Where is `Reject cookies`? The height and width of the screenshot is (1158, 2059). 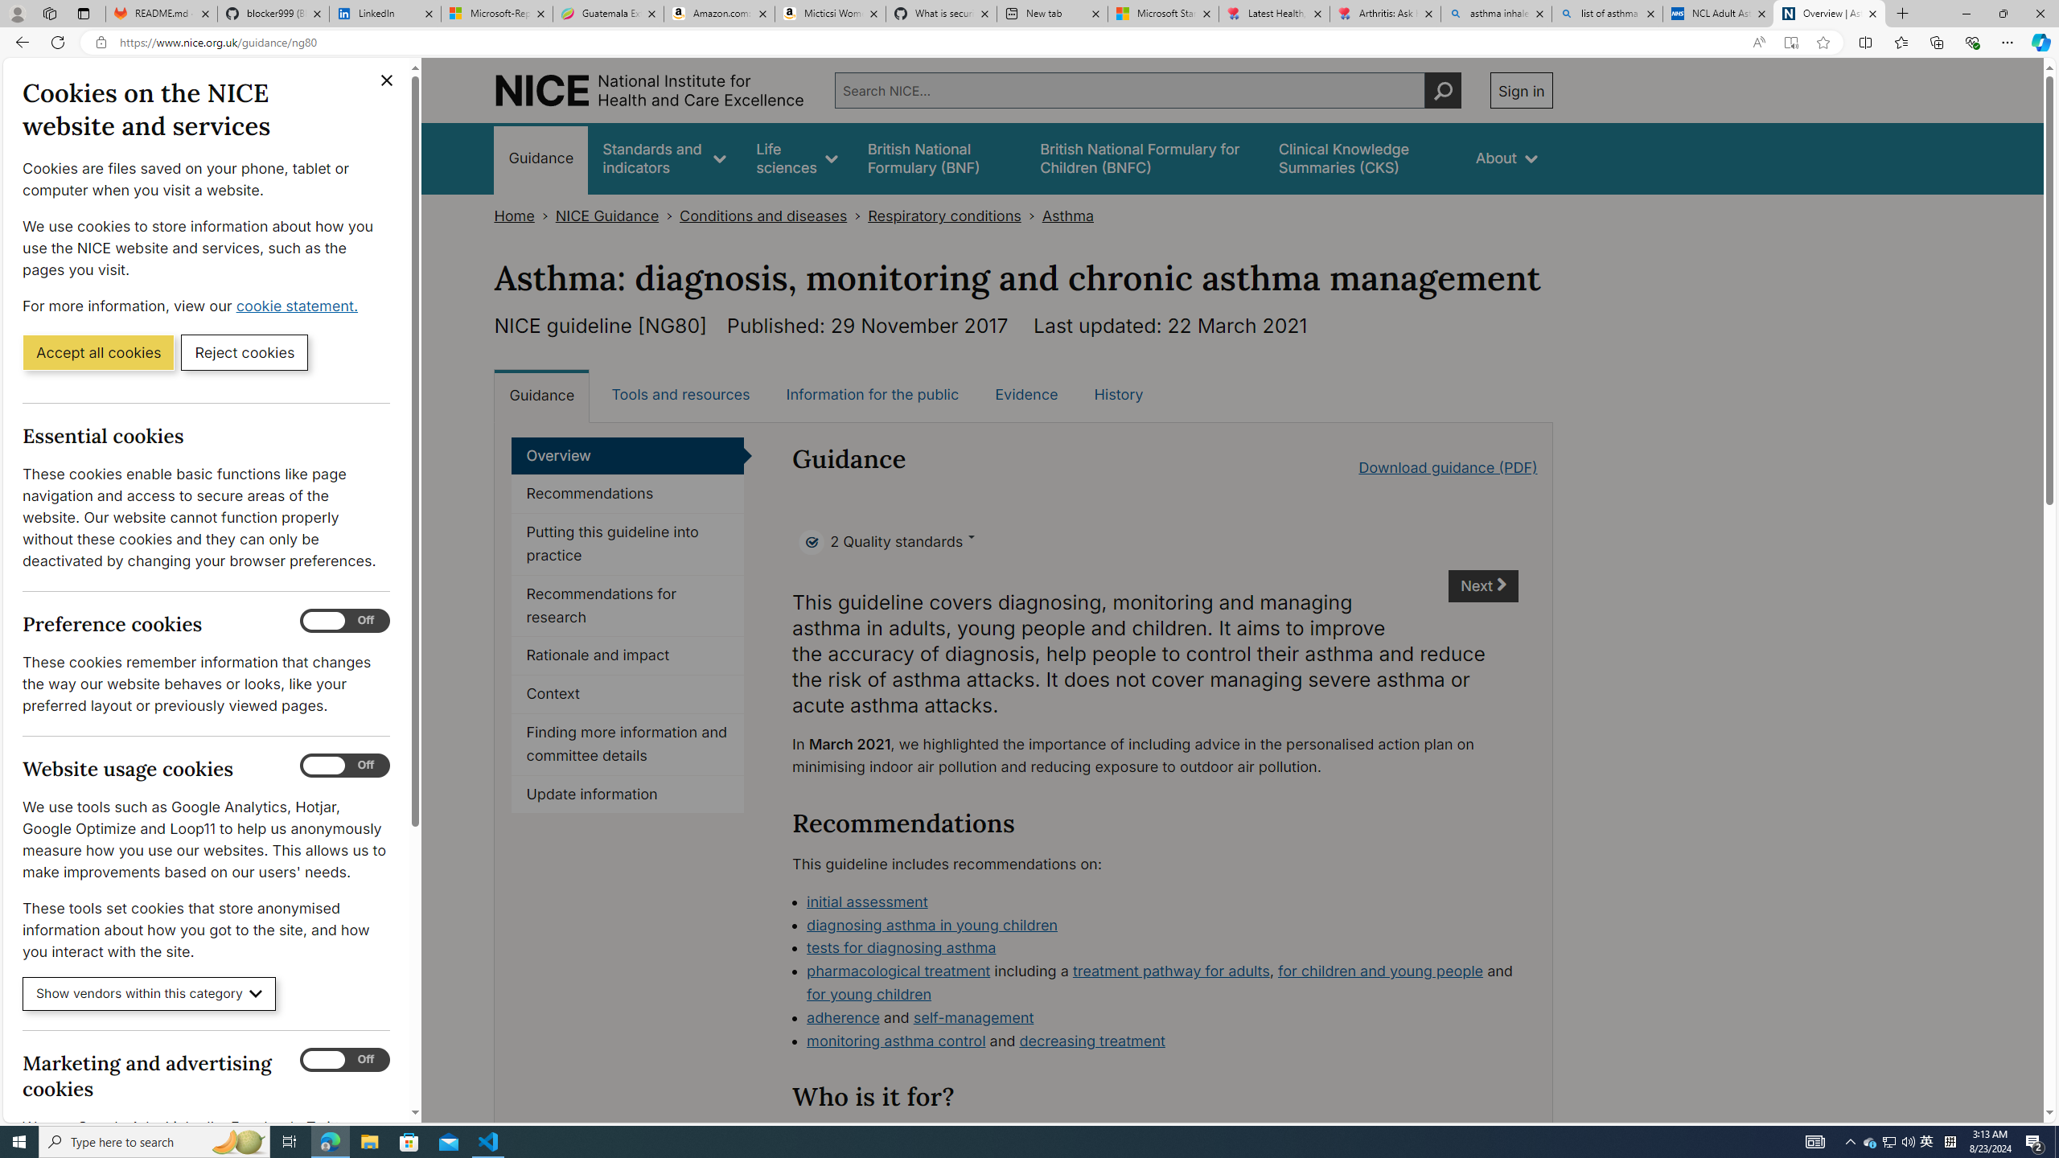 Reject cookies is located at coordinates (245, 351).